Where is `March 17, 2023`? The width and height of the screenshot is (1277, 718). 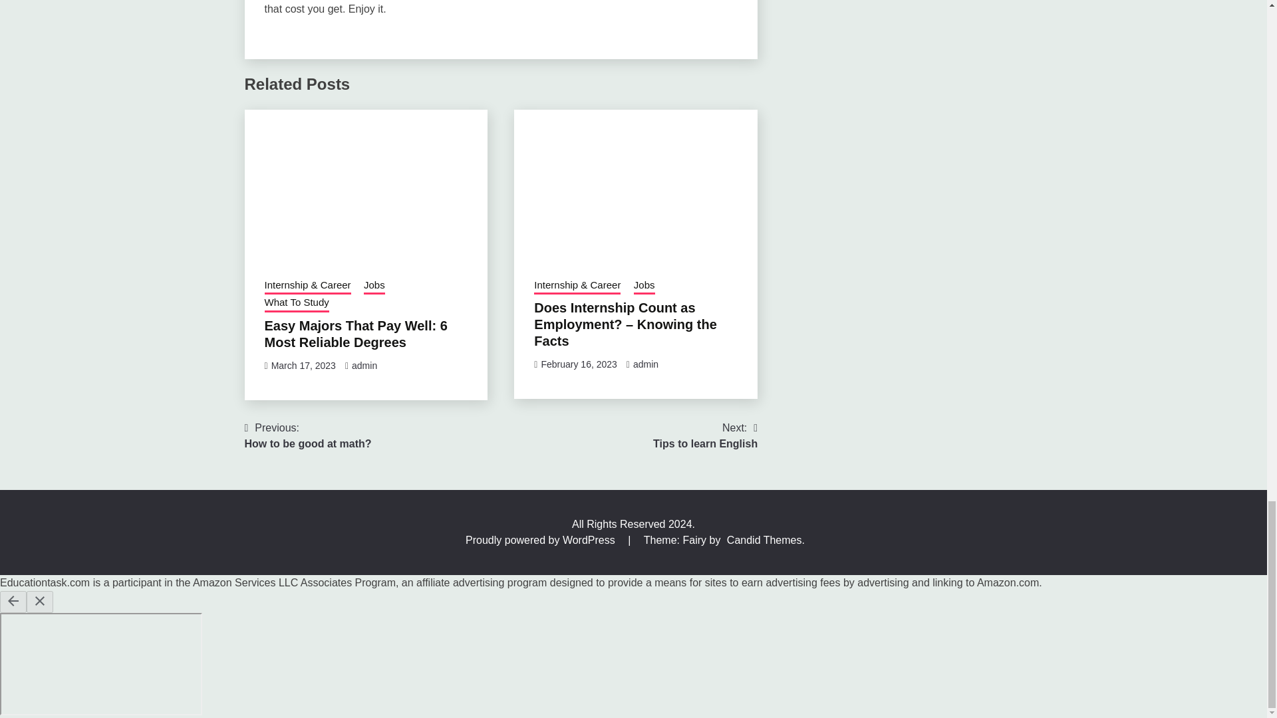
March 17, 2023 is located at coordinates (303, 366).